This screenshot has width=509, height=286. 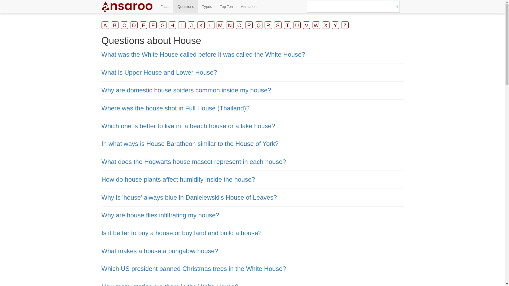 I want to click on U, so click(x=297, y=25).